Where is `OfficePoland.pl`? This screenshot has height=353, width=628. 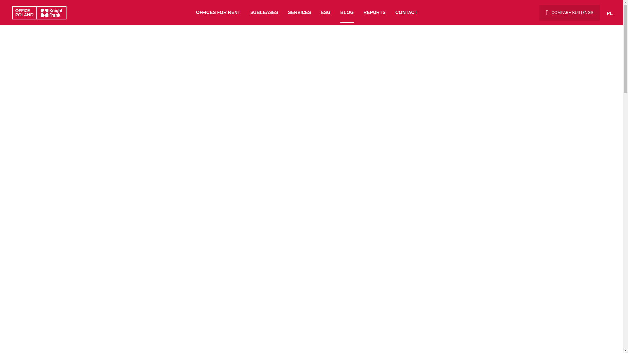
OfficePoland.pl is located at coordinates (42, 12).